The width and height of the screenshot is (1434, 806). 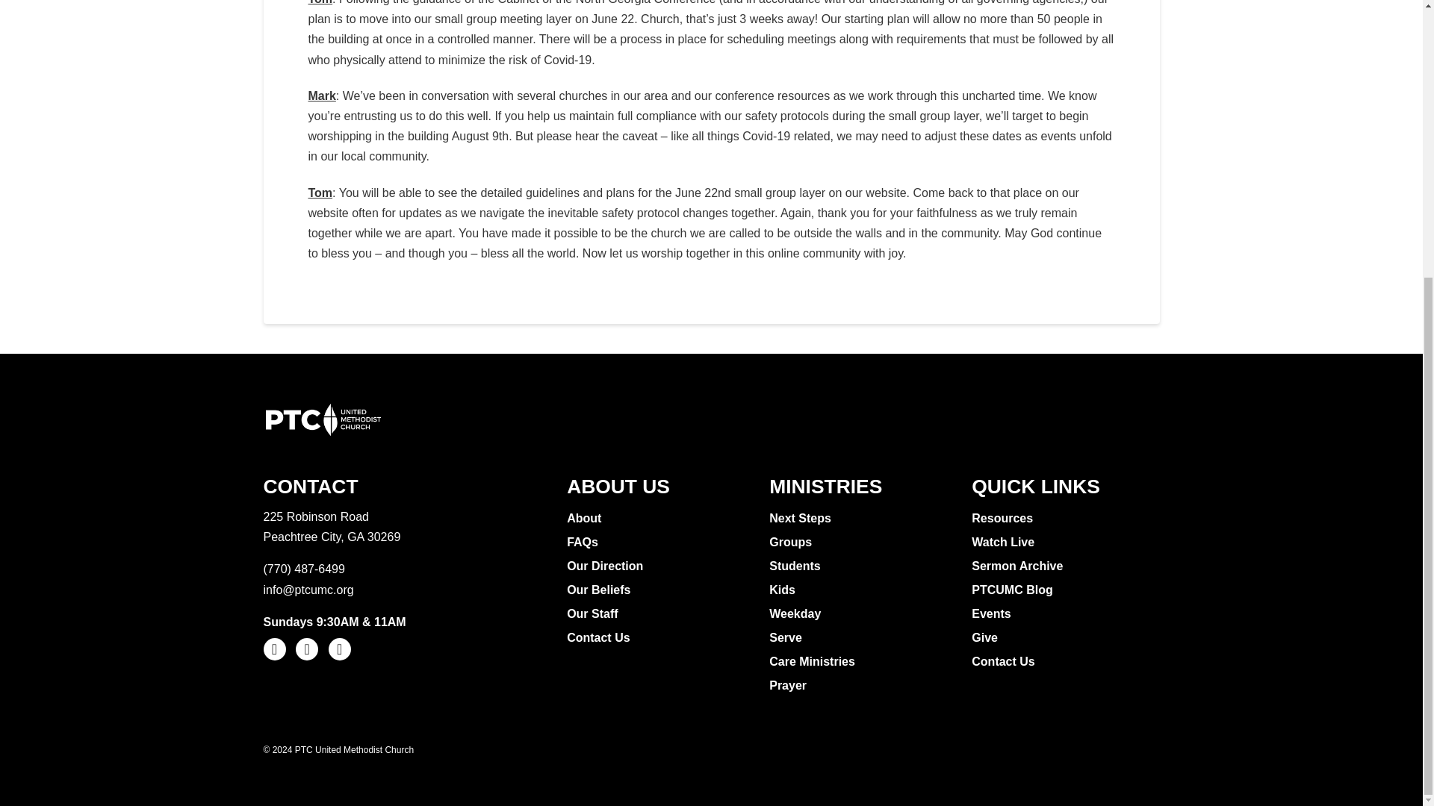 What do you see at coordinates (792, 542) in the screenshot?
I see `Groups` at bounding box center [792, 542].